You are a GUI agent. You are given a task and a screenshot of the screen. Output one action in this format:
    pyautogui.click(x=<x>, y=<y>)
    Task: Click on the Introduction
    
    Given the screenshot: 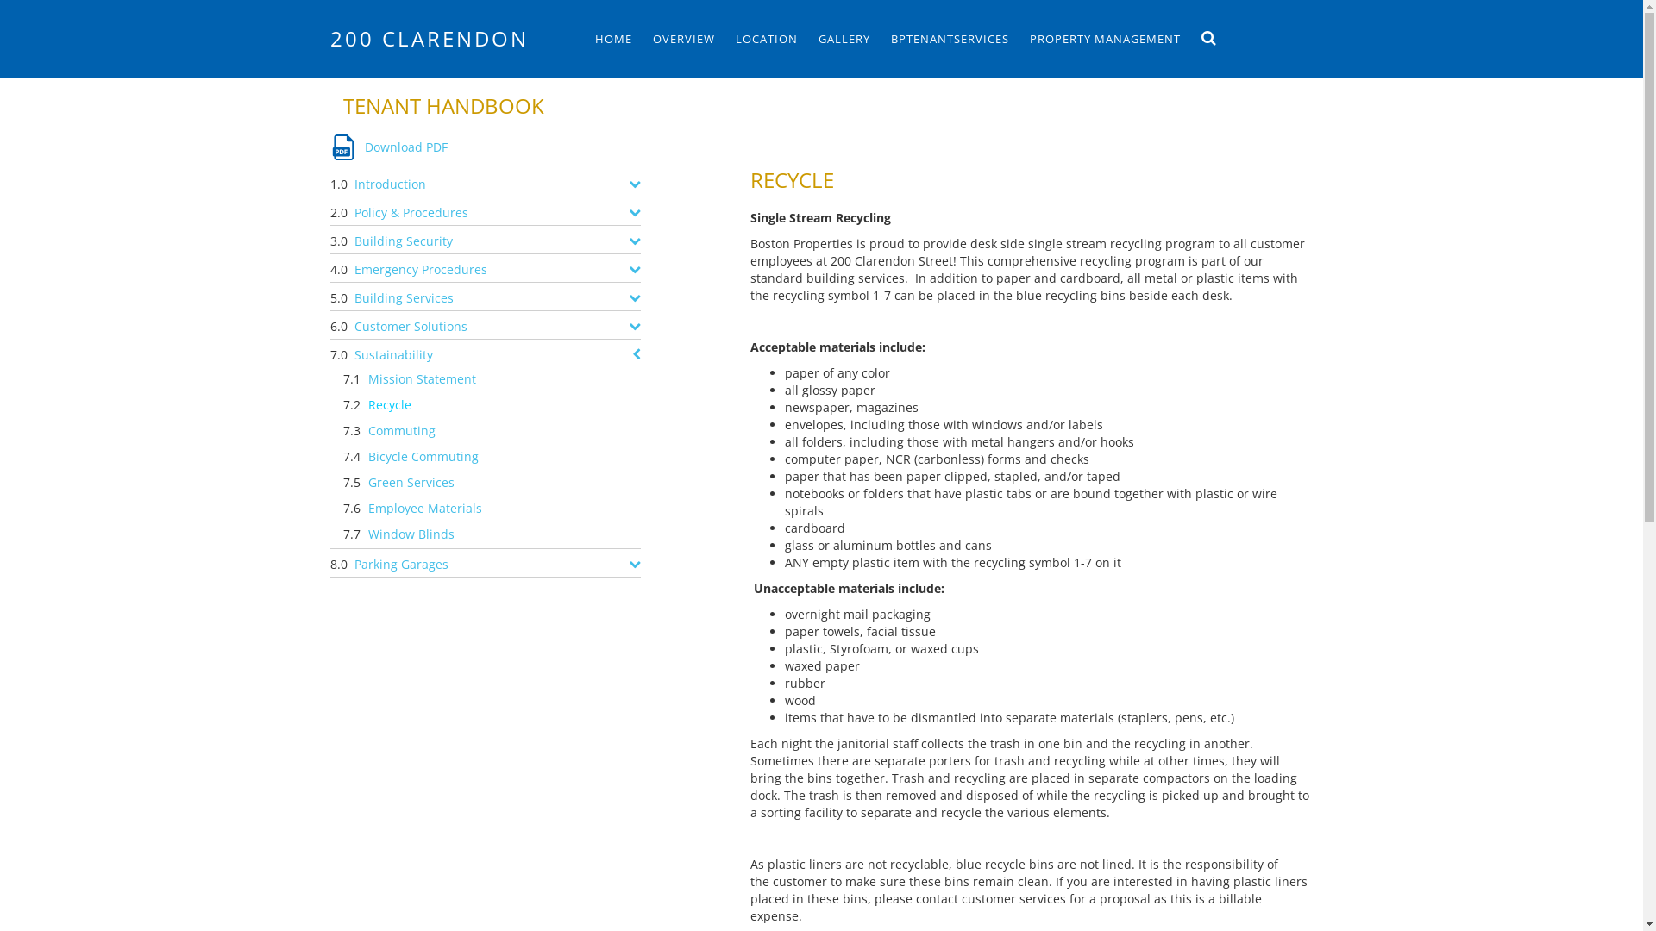 What is the action you would take?
    pyautogui.click(x=394, y=183)
    